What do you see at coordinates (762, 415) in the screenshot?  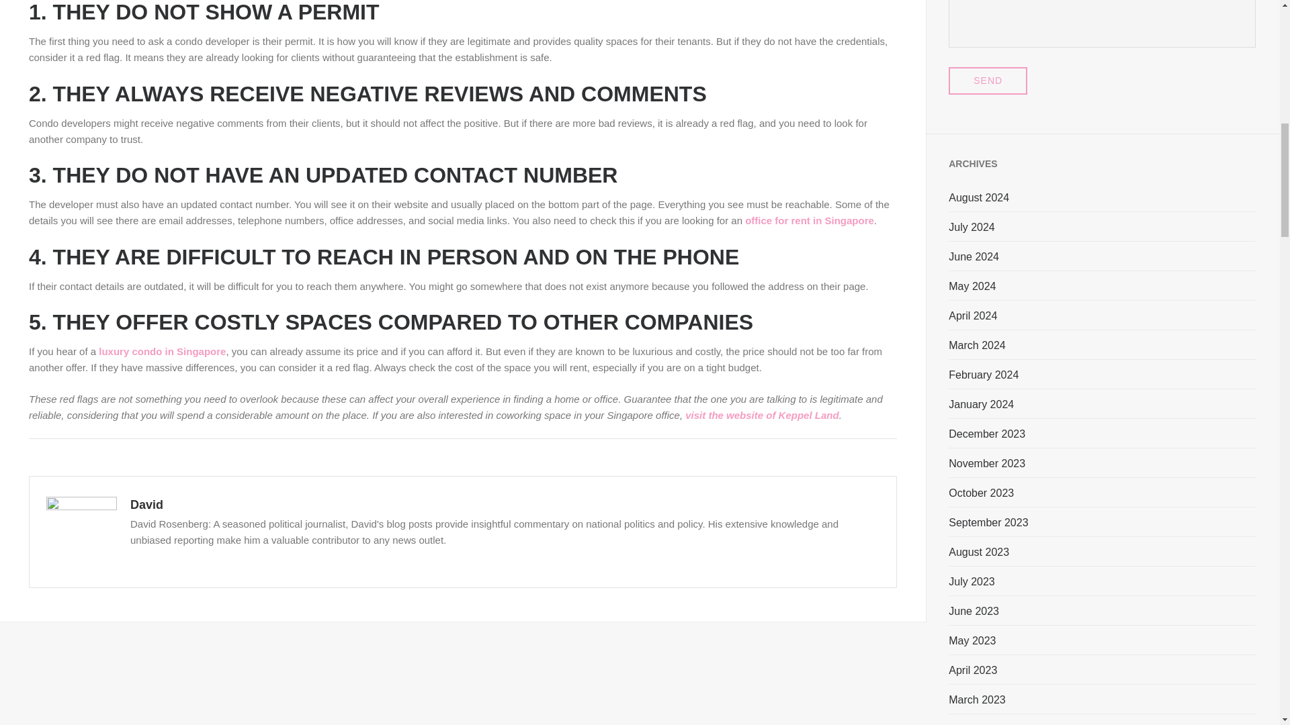 I see `visit the website of Keppel Land` at bounding box center [762, 415].